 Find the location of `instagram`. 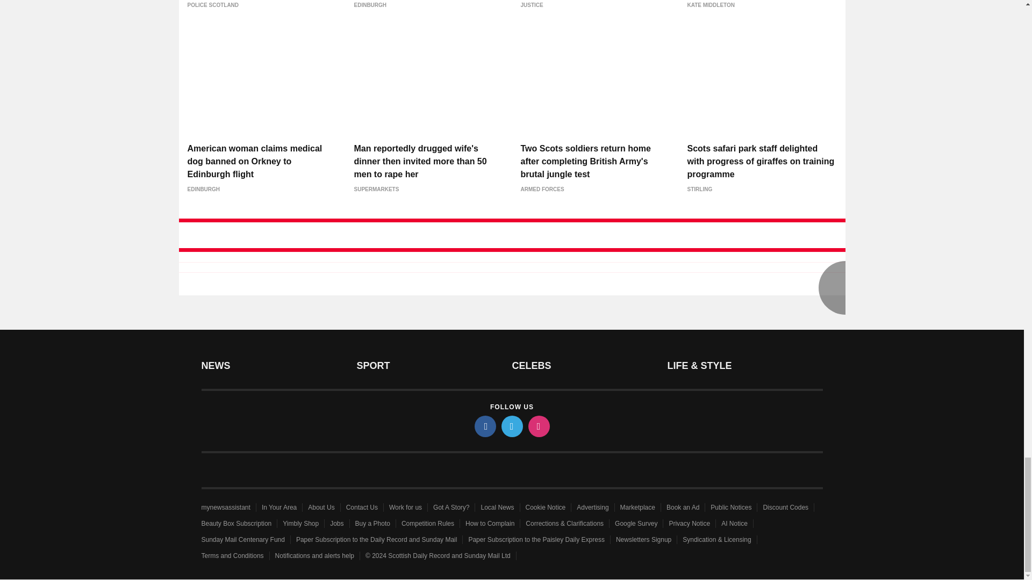

instagram is located at coordinates (538, 426).